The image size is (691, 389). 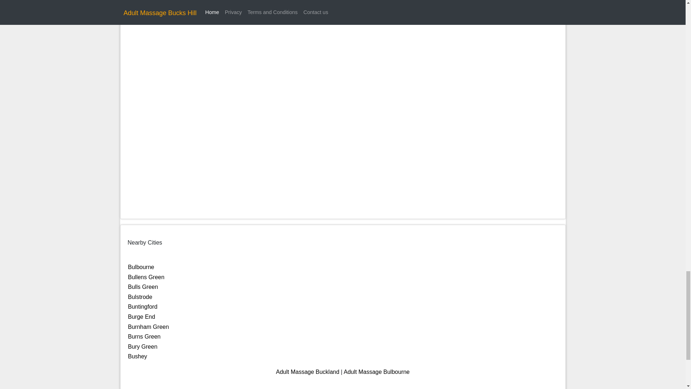 What do you see at coordinates (146, 277) in the screenshot?
I see `Bullens Green` at bounding box center [146, 277].